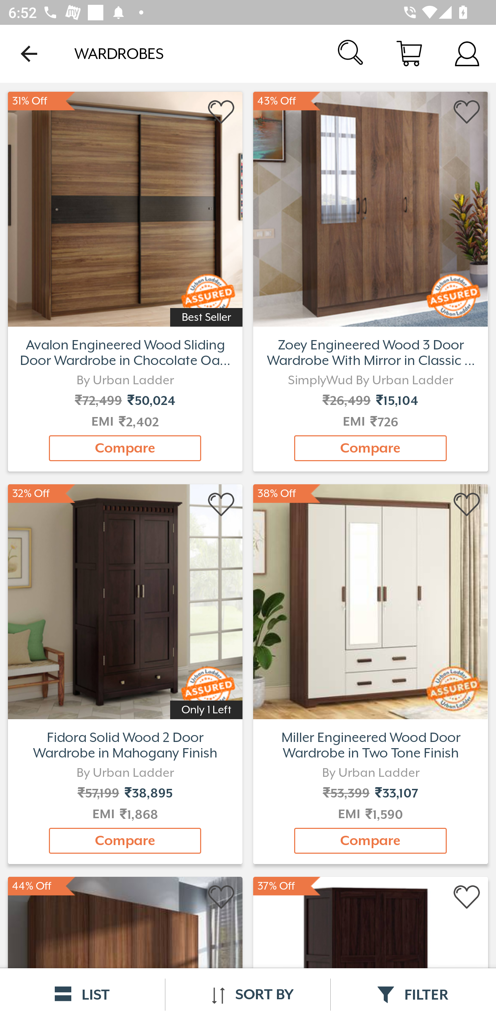 Image resolution: width=496 pixels, height=1021 pixels. I want to click on  LIST, so click(83, 994).